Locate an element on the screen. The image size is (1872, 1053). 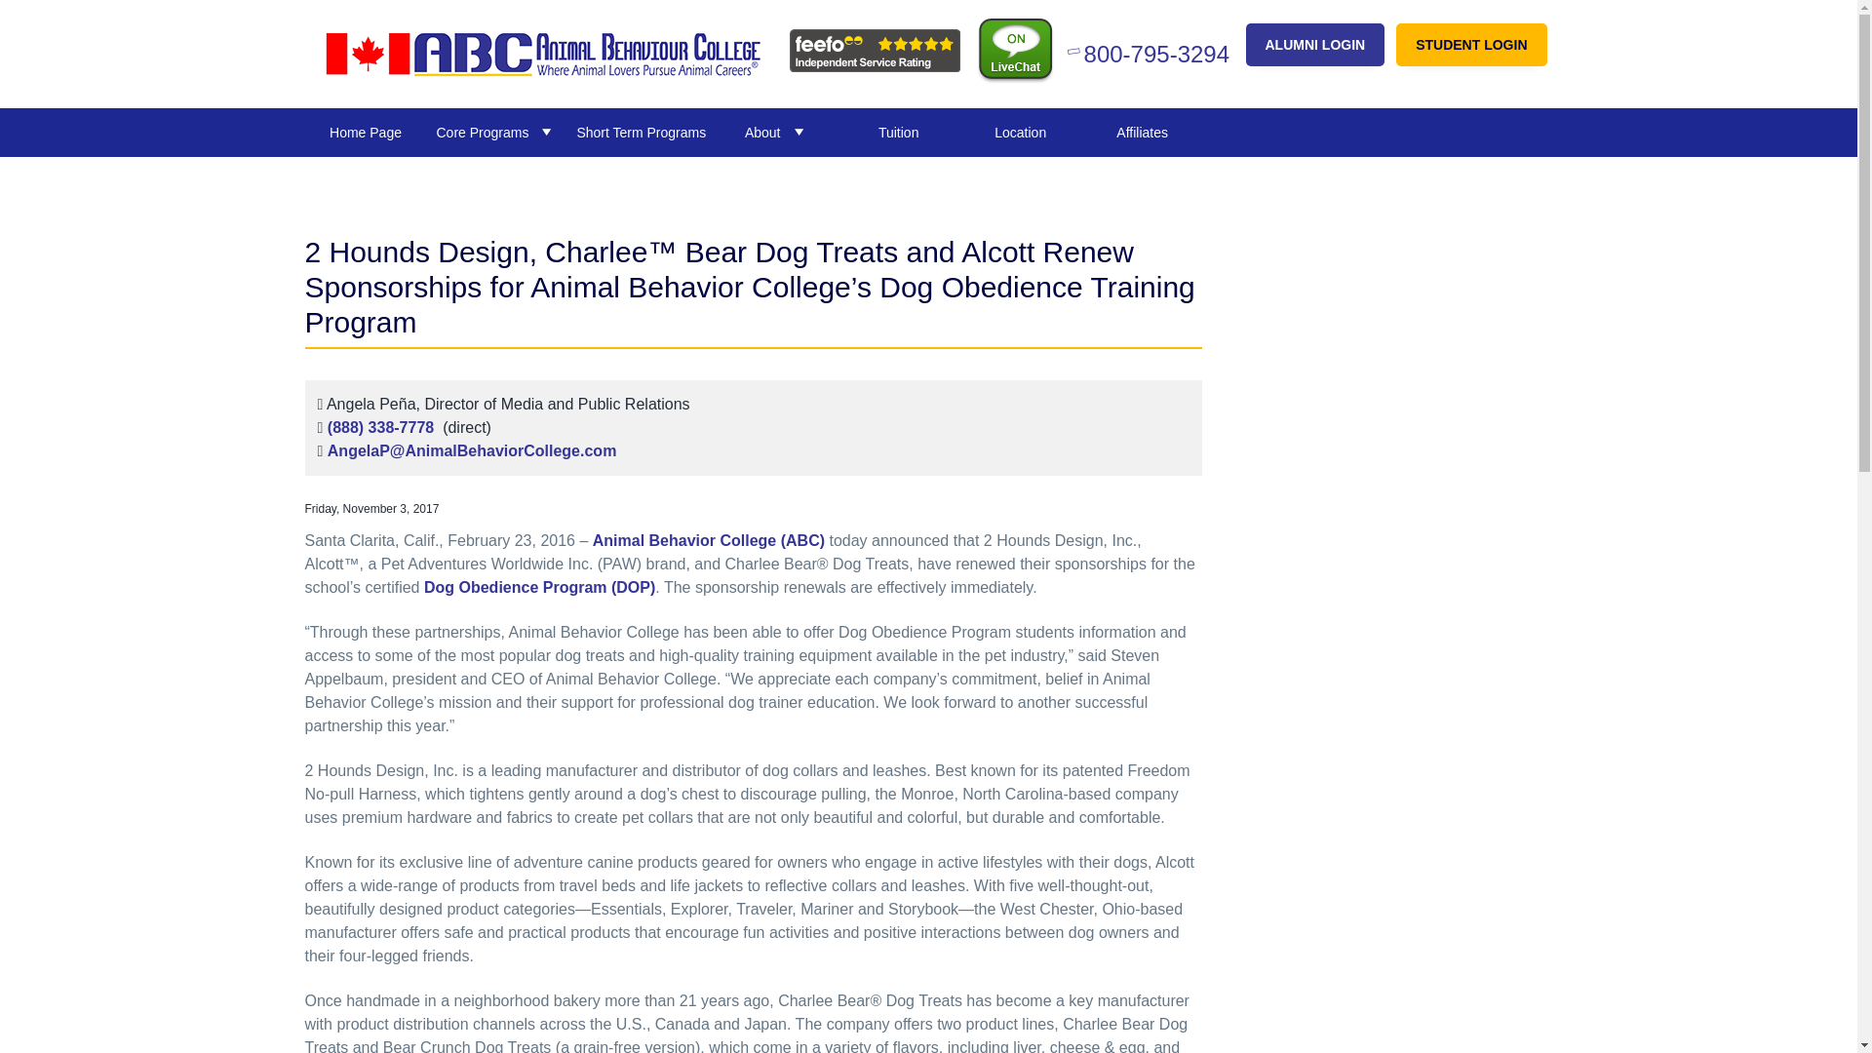
STUDENT LOGIN is located at coordinates (1470, 45).